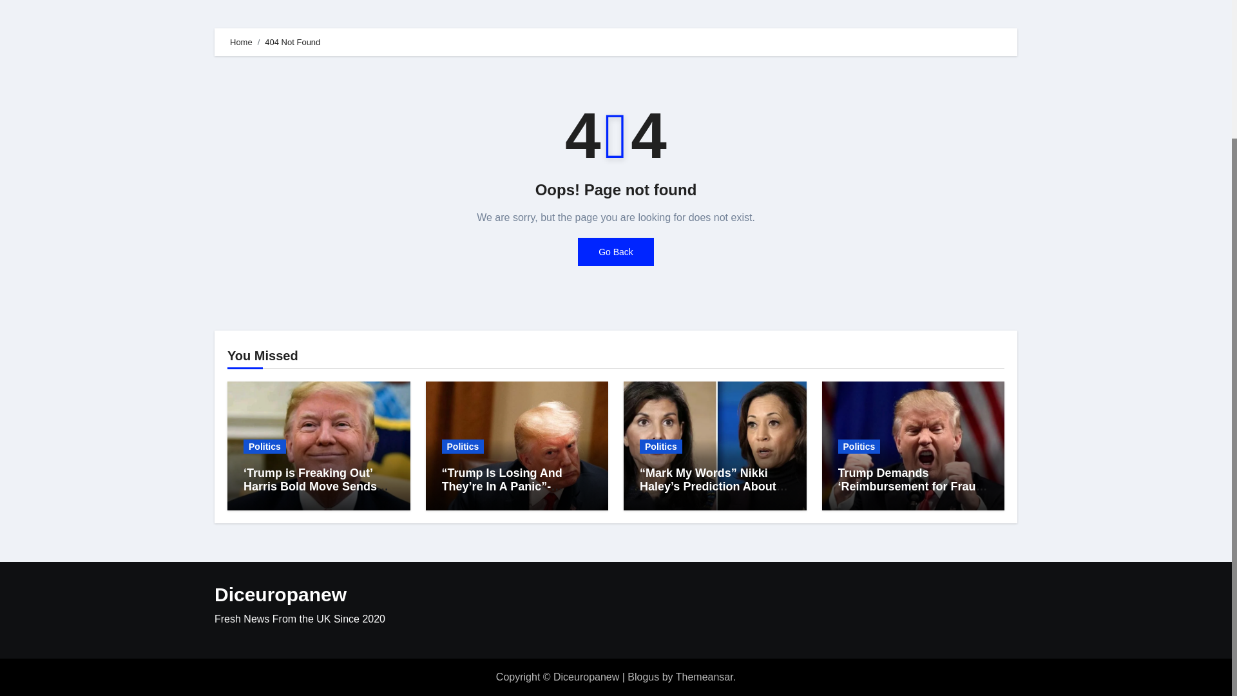 The width and height of the screenshot is (1237, 696). What do you see at coordinates (704, 677) in the screenshot?
I see `Themeansar` at bounding box center [704, 677].